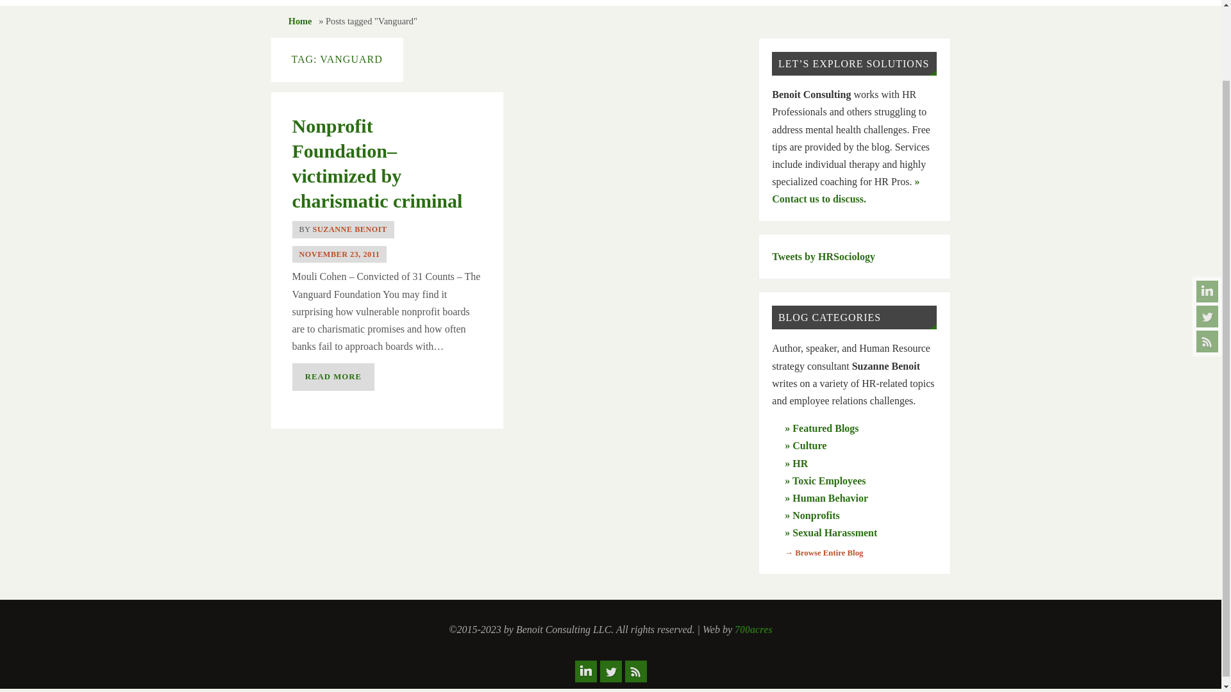 The width and height of the screenshot is (1231, 692). Describe the element at coordinates (350, 229) in the screenshot. I see `View all posts by Suzanne Benoit` at that location.